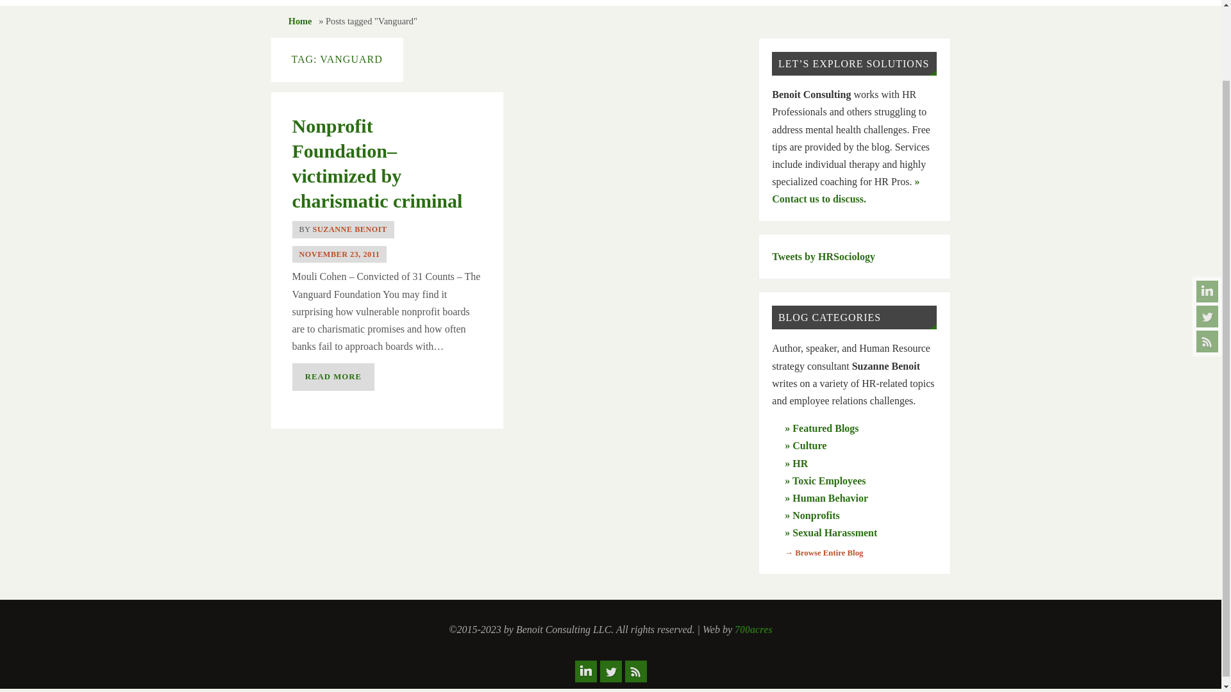 The width and height of the screenshot is (1231, 692). Describe the element at coordinates (350, 229) in the screenshot. I see `View all posts by Suzanne Benoit` at that location.